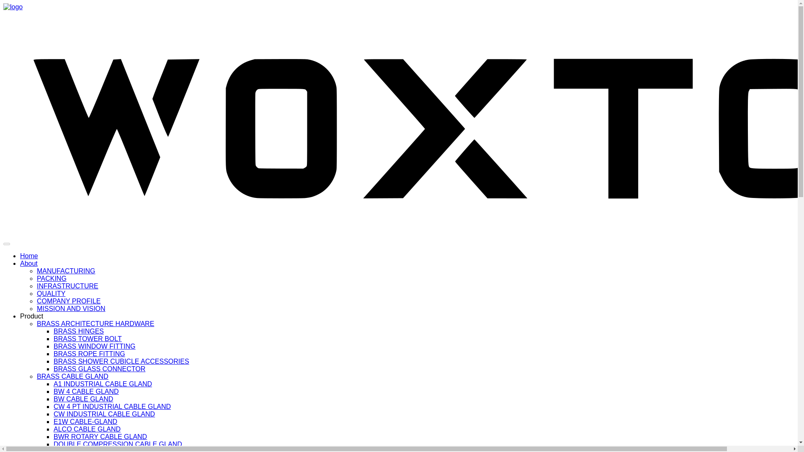 The image size is (804, 452). Describe the element at coordinates (95, 346) in the screenshot. I see `BRASS WINDOW FITTING` at that location.